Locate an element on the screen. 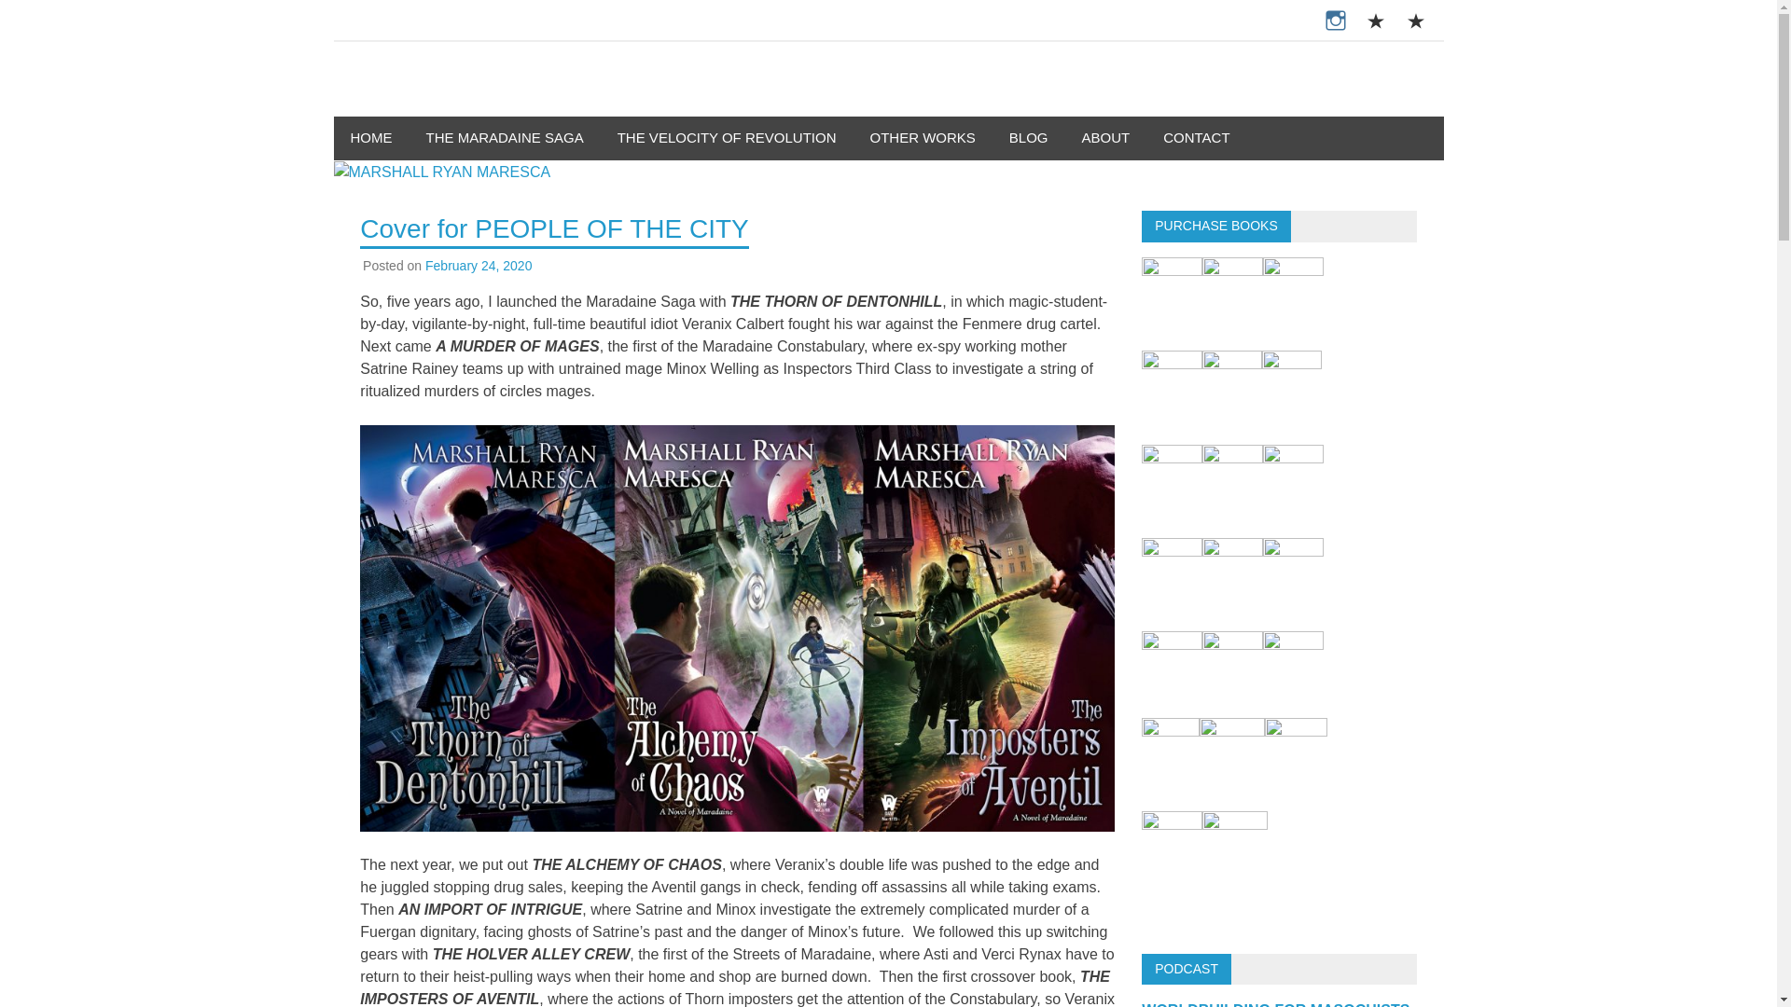 The height and width of the screenshot is (1007, 1791). MARSHALL RYAN MARESCA is located at coordinates (606, 104).